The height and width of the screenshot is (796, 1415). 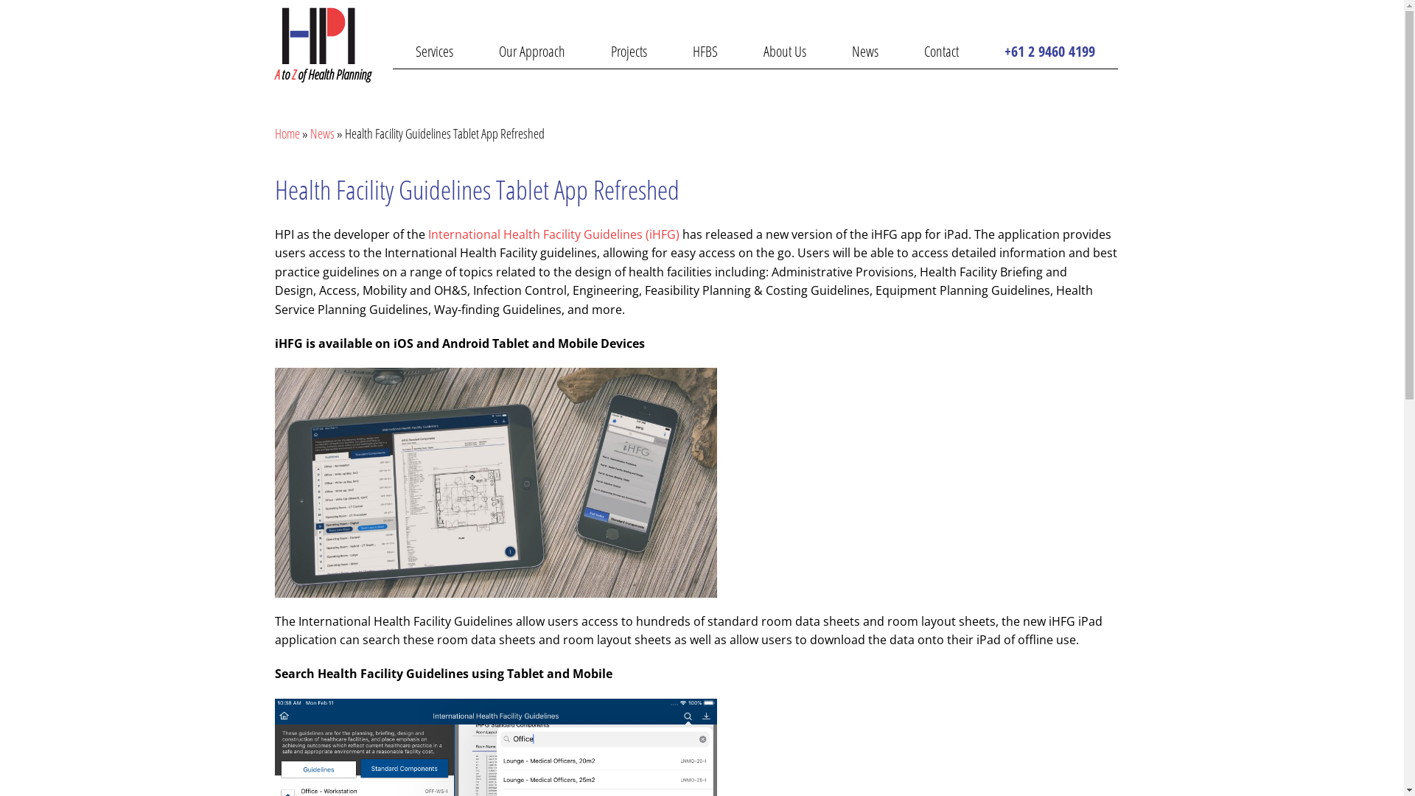 I want to click on Home, so click(x=287, y=133).